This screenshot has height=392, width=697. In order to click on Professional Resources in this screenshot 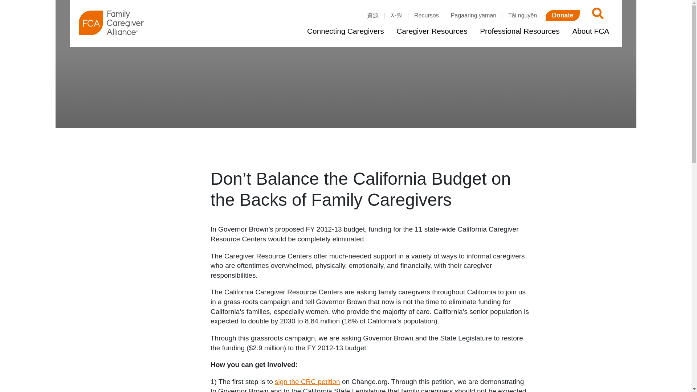, I will do `click(519, 31)`.